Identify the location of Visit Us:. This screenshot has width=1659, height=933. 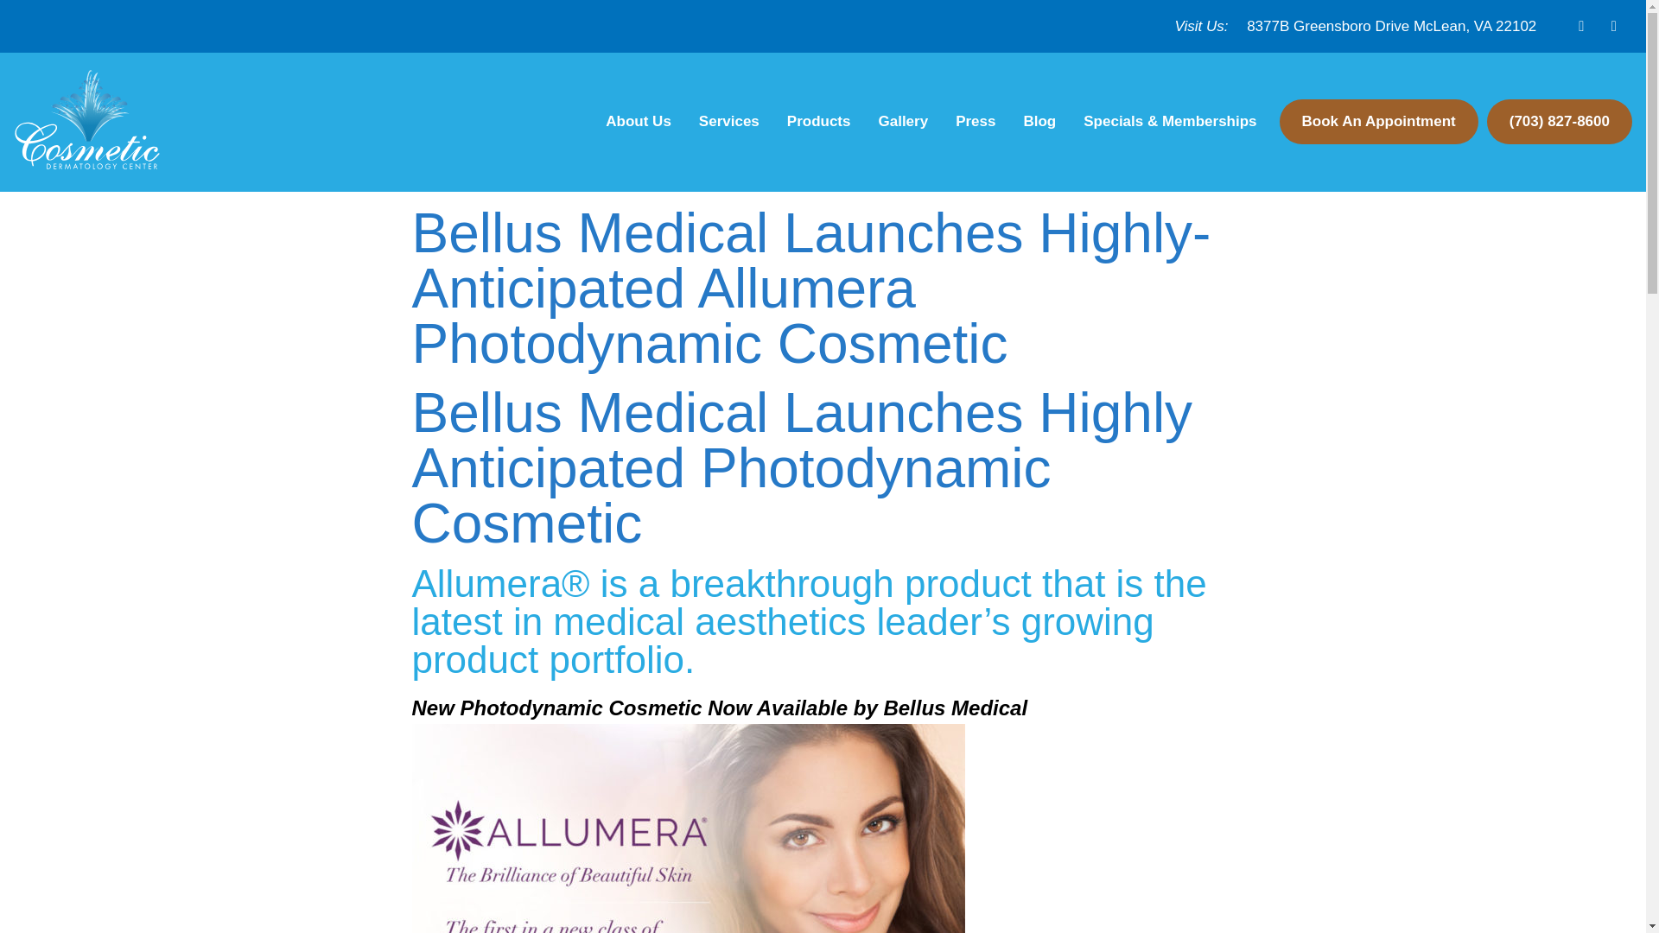
(1201, 26).